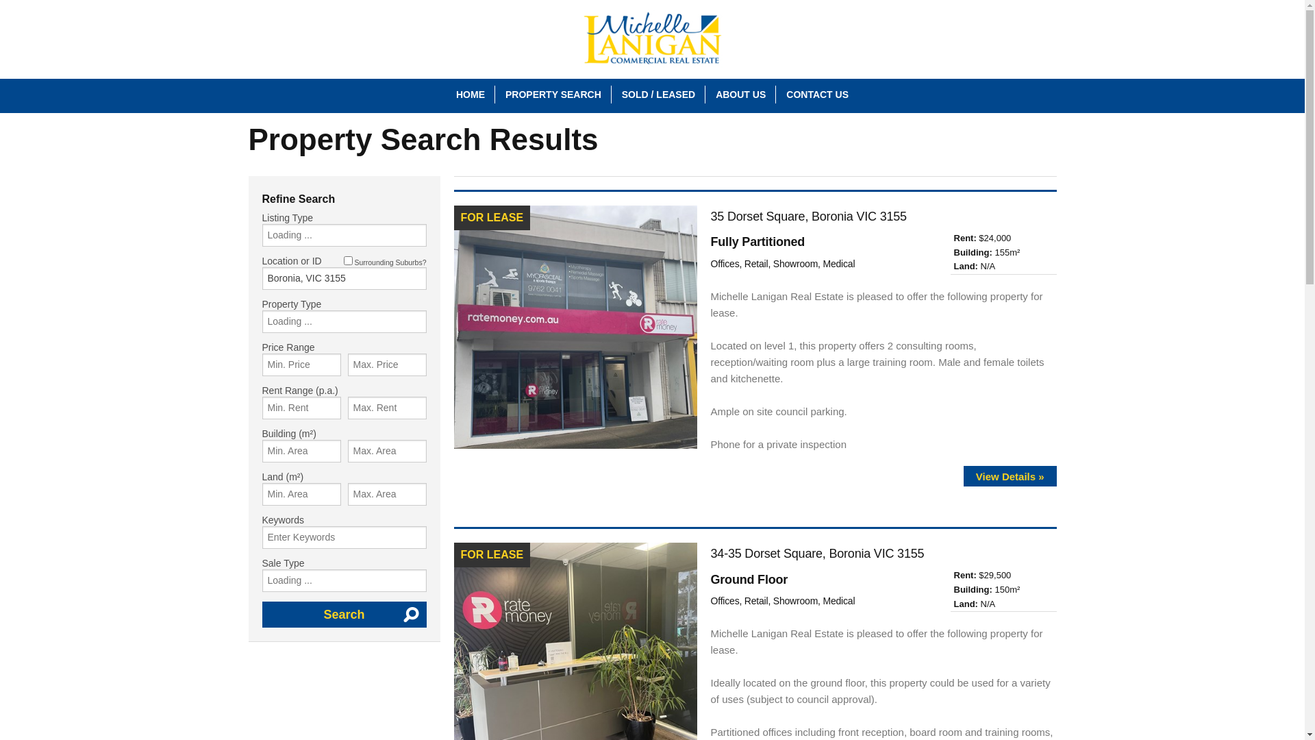  Describe the element at coordinates (471, 95) in the screenshot. I see `HOME` at that location.